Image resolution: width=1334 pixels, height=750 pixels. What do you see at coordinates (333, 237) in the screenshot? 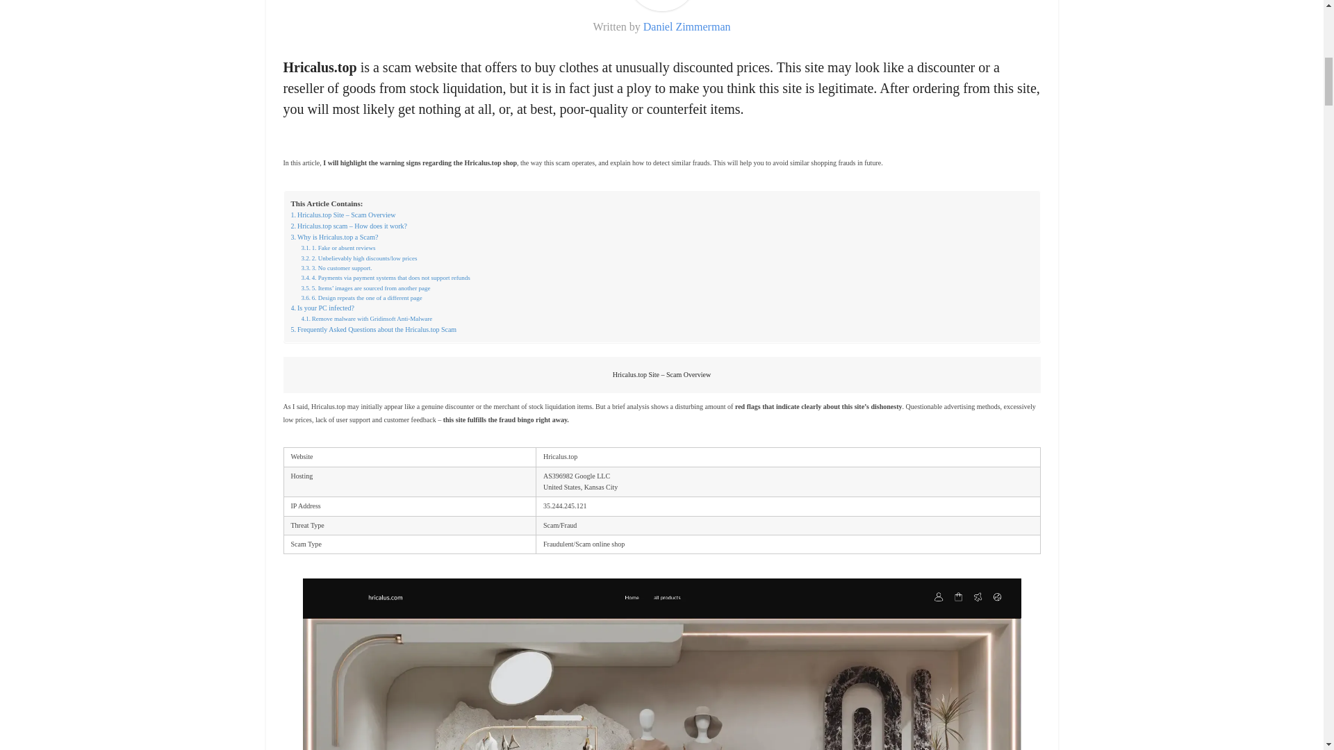
I see `Why is Hricalus.top a Scam?` at bounding box center [333, 237].